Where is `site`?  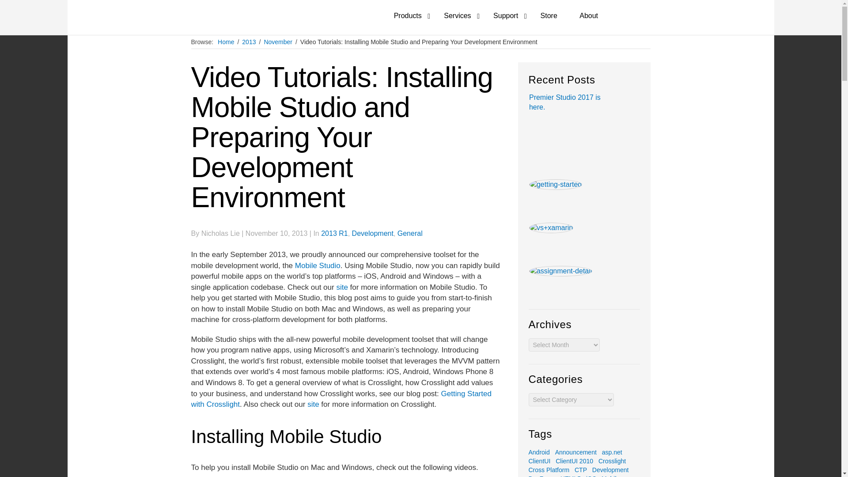 site is located at coordinates (313, 404).